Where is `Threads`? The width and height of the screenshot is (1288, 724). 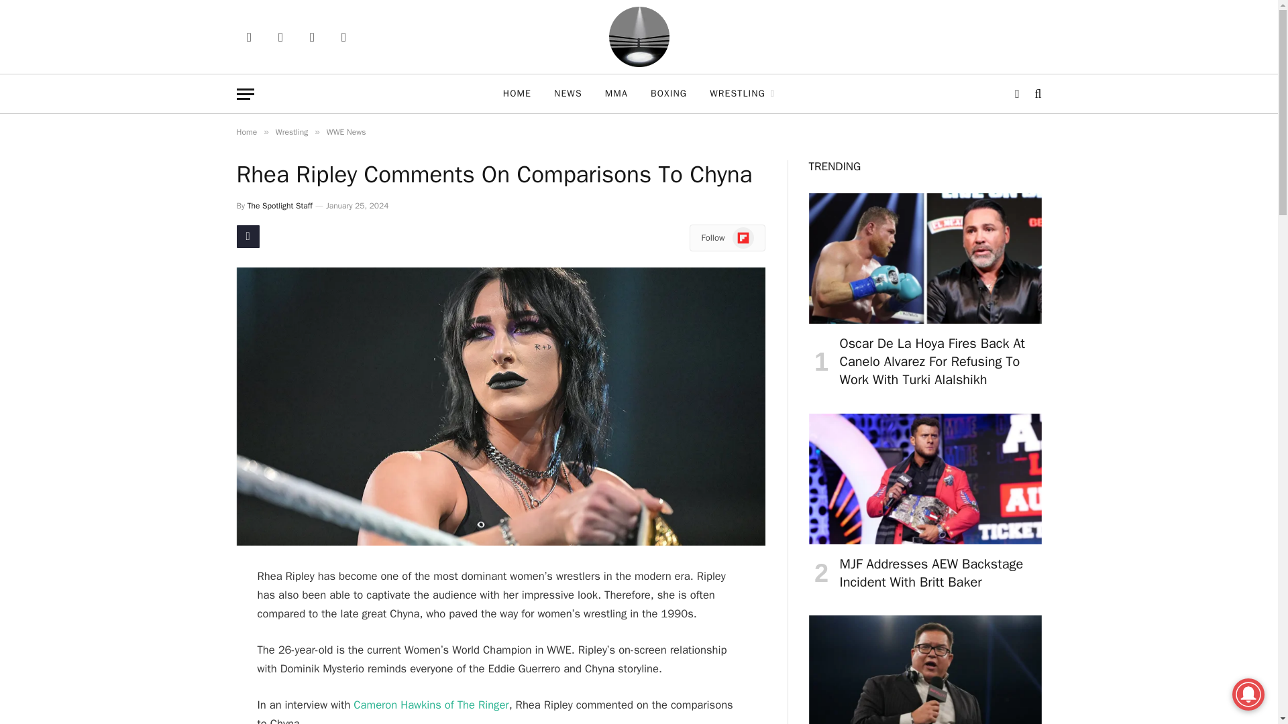
Threads is located at coordinates (280, 36).